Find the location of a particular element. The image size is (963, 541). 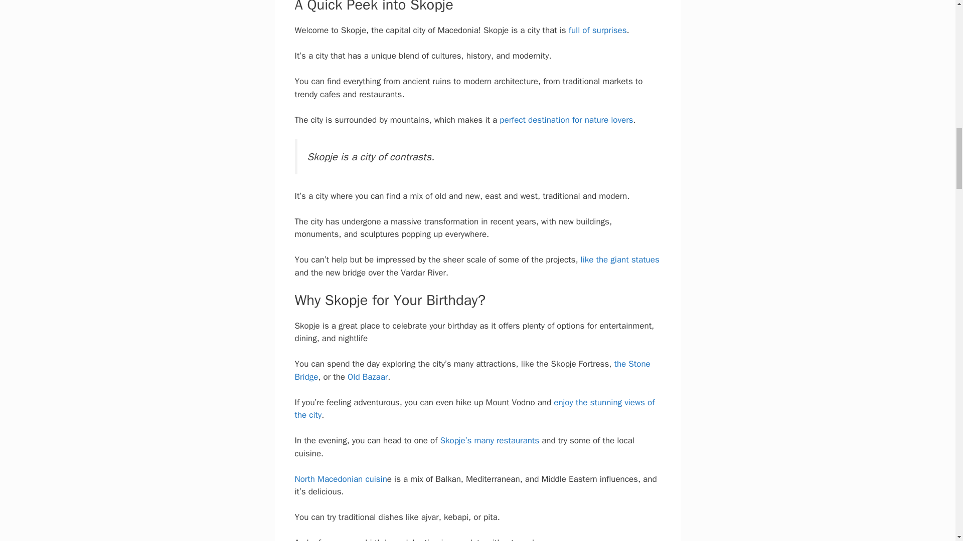

enjoy the stunning views of the city is located at coordinates (474, 409).